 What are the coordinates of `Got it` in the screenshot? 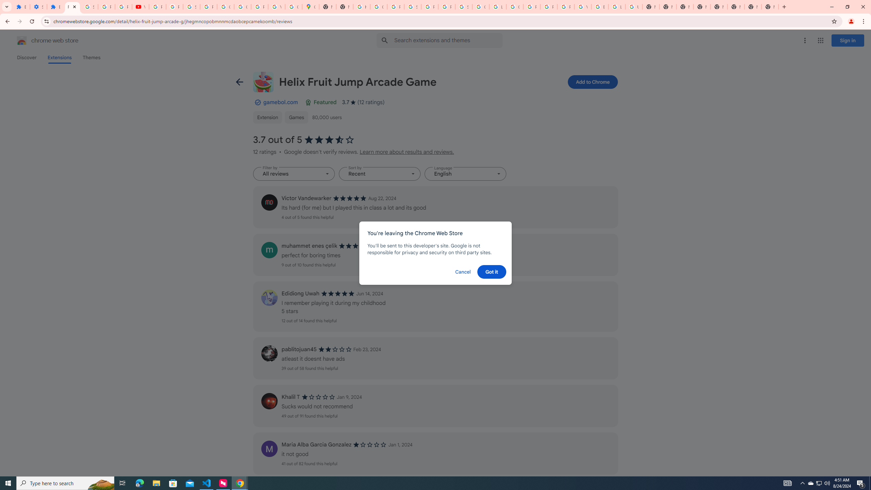 It's located at (491, 272).